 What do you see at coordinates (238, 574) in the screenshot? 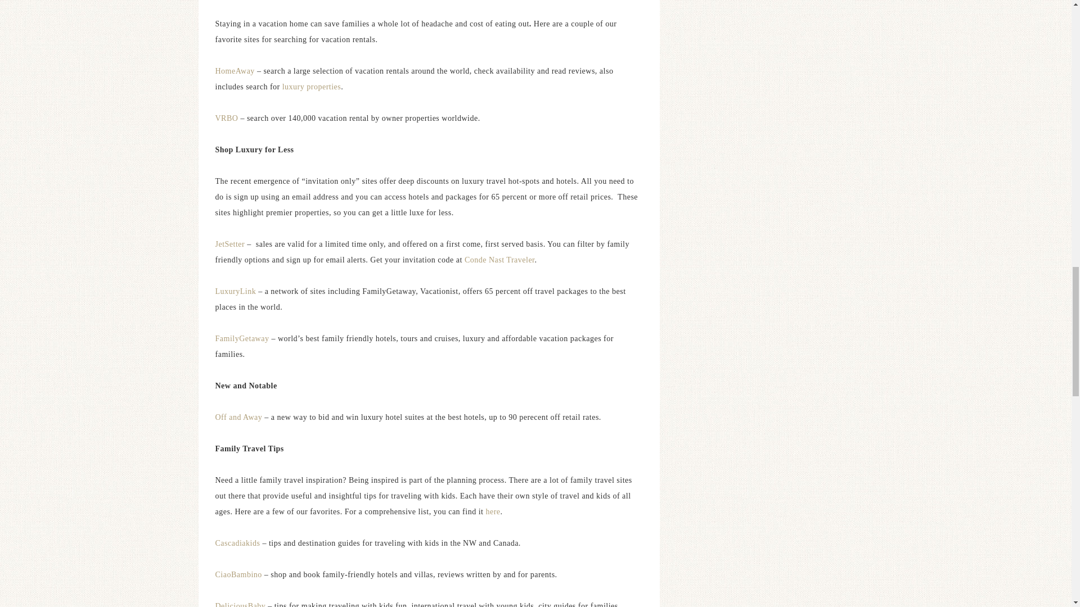
I see `CiaoBambino` at bounding box center [238, 574].